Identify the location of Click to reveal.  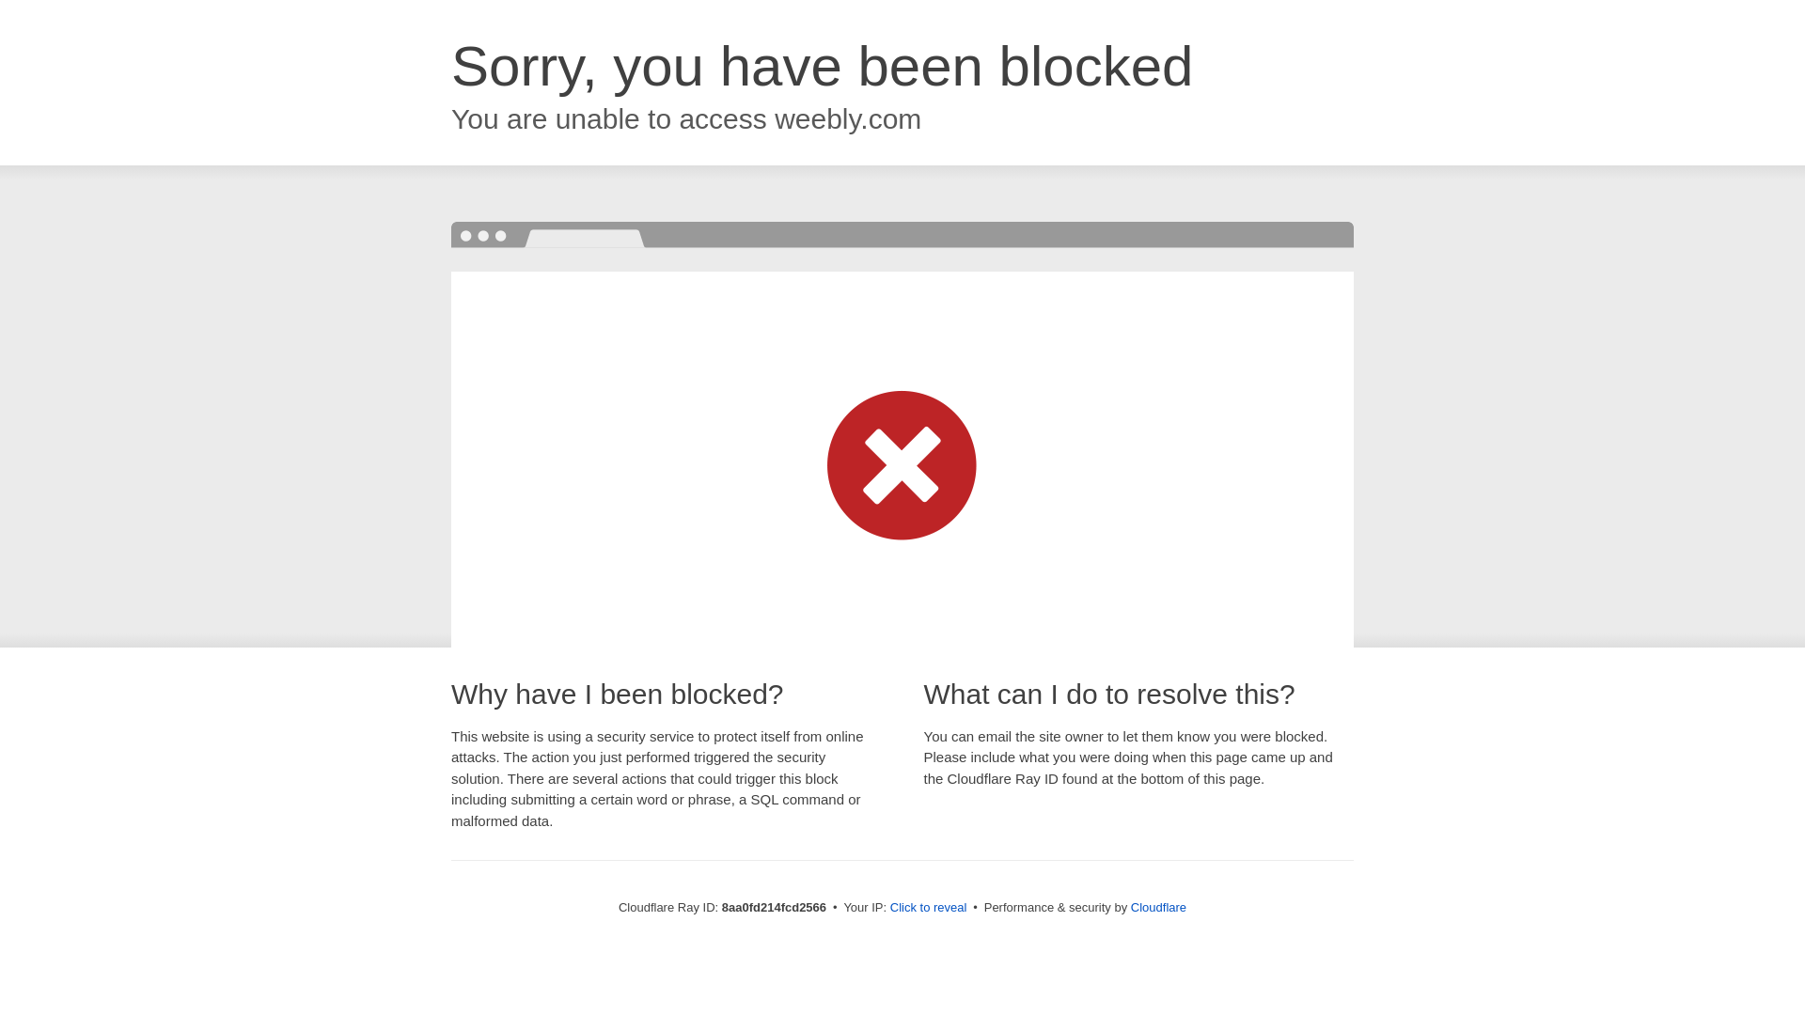
(929, 908).